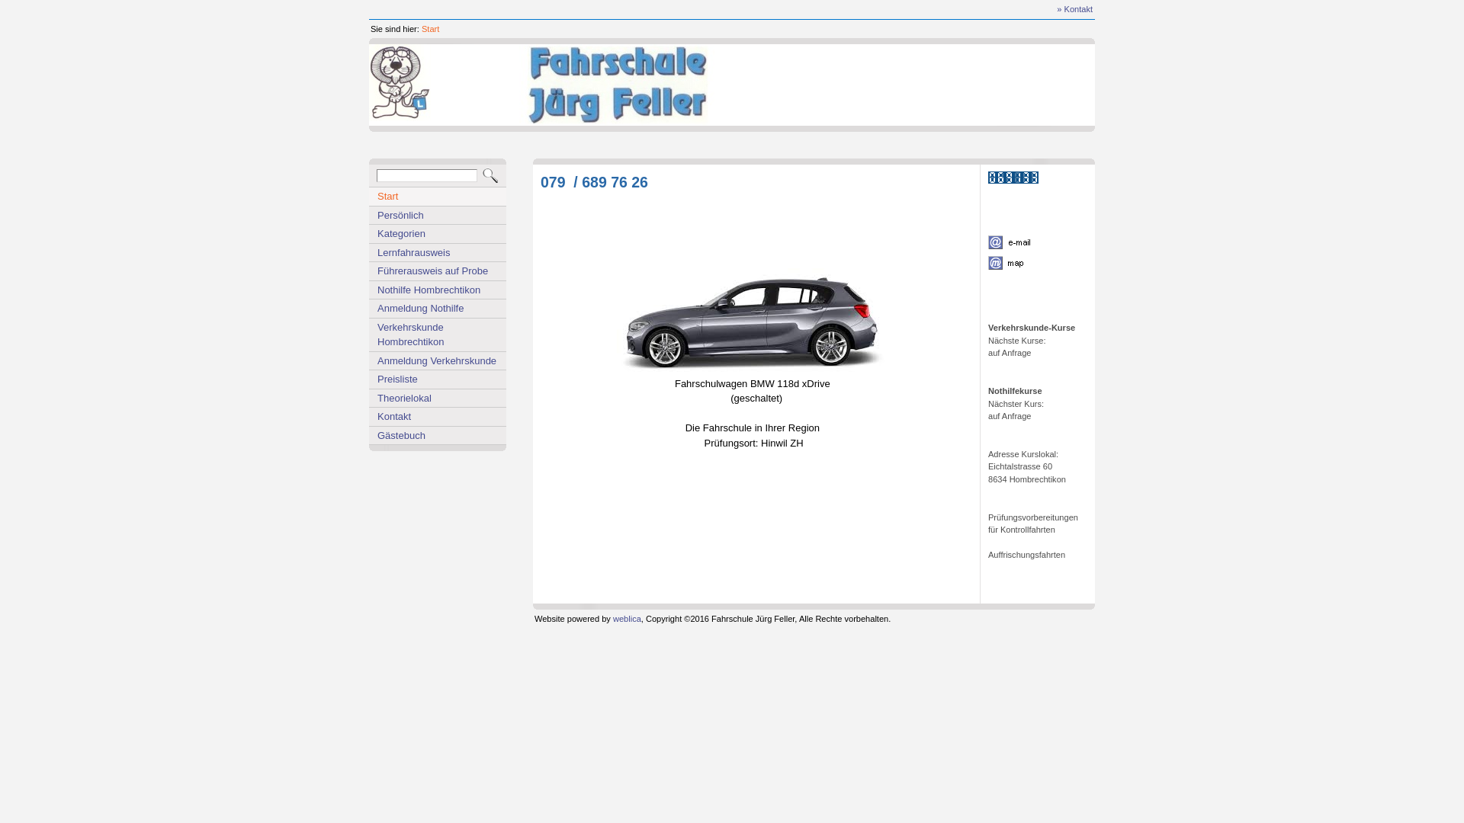 The image size is (1464, 823). I want to click on Start, so click(438, 197).